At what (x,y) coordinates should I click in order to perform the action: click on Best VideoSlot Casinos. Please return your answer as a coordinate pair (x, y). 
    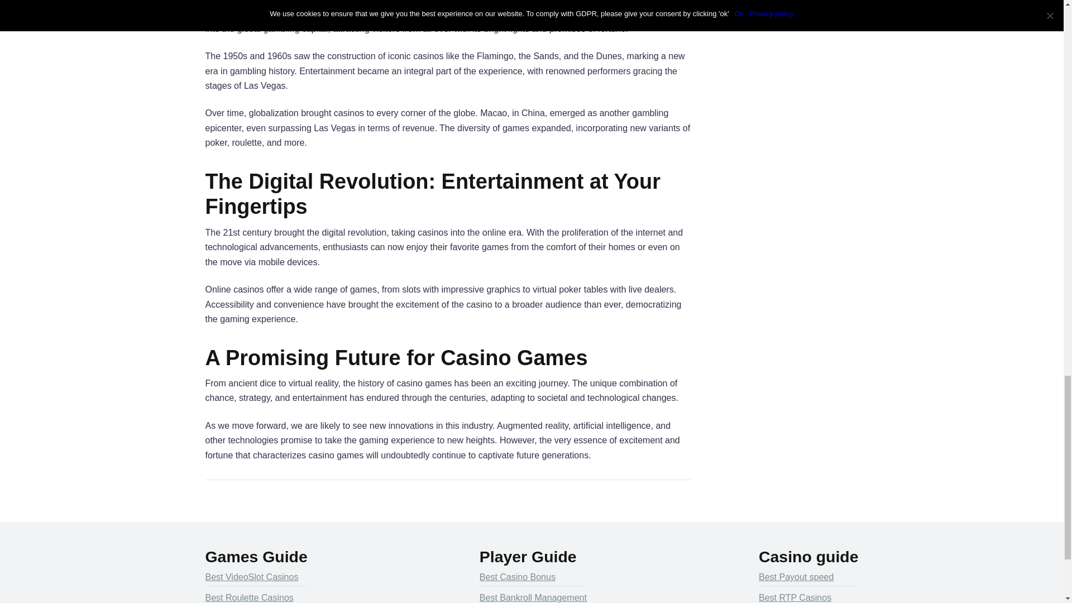
    Looking at the image, I should click on (252, 576).